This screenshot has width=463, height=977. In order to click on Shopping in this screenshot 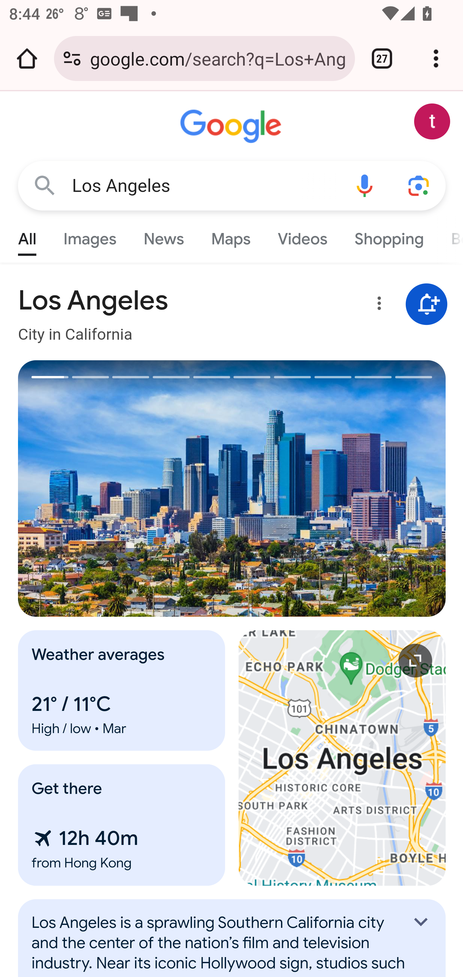, I will do `click(388, 236)`.